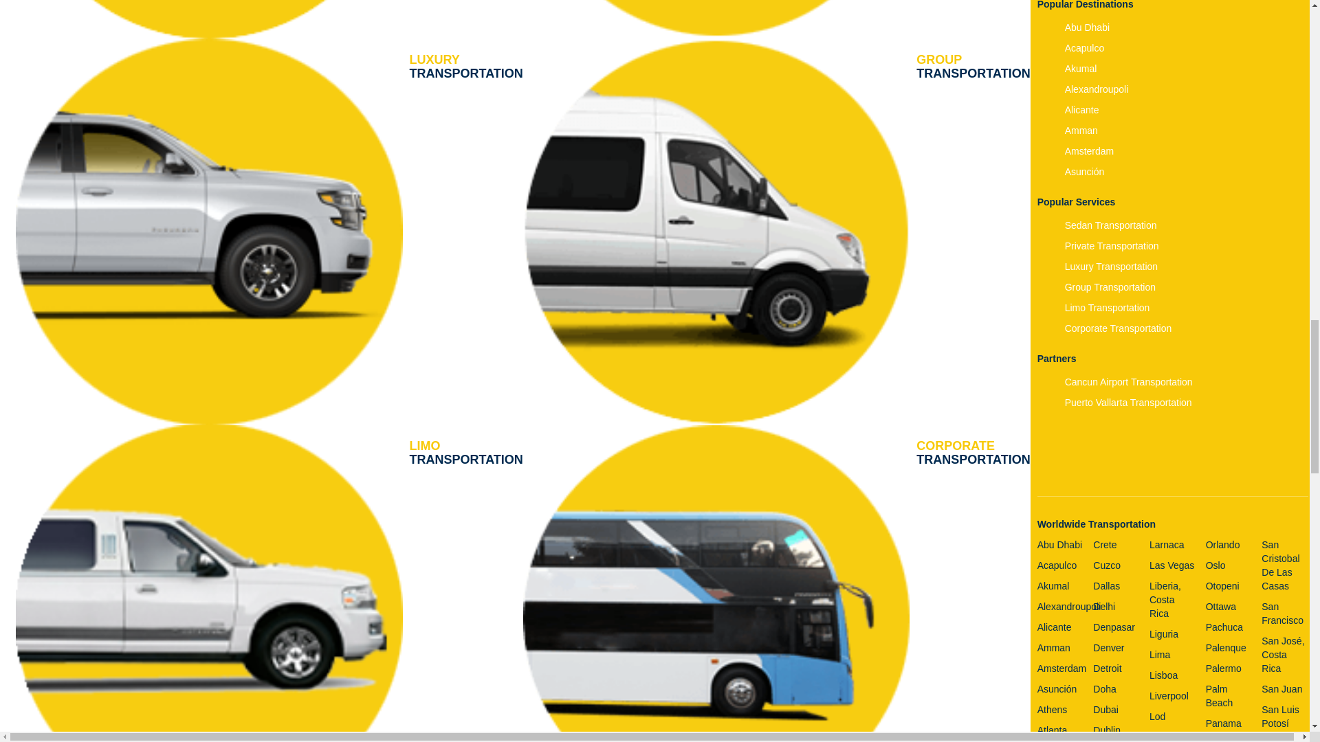 The width and height of the screenshot is (1320, 742). Describe the element at coordinates (1088, 27) in the screenshot. I see `Trip Transportation in Acapulco` at that location.